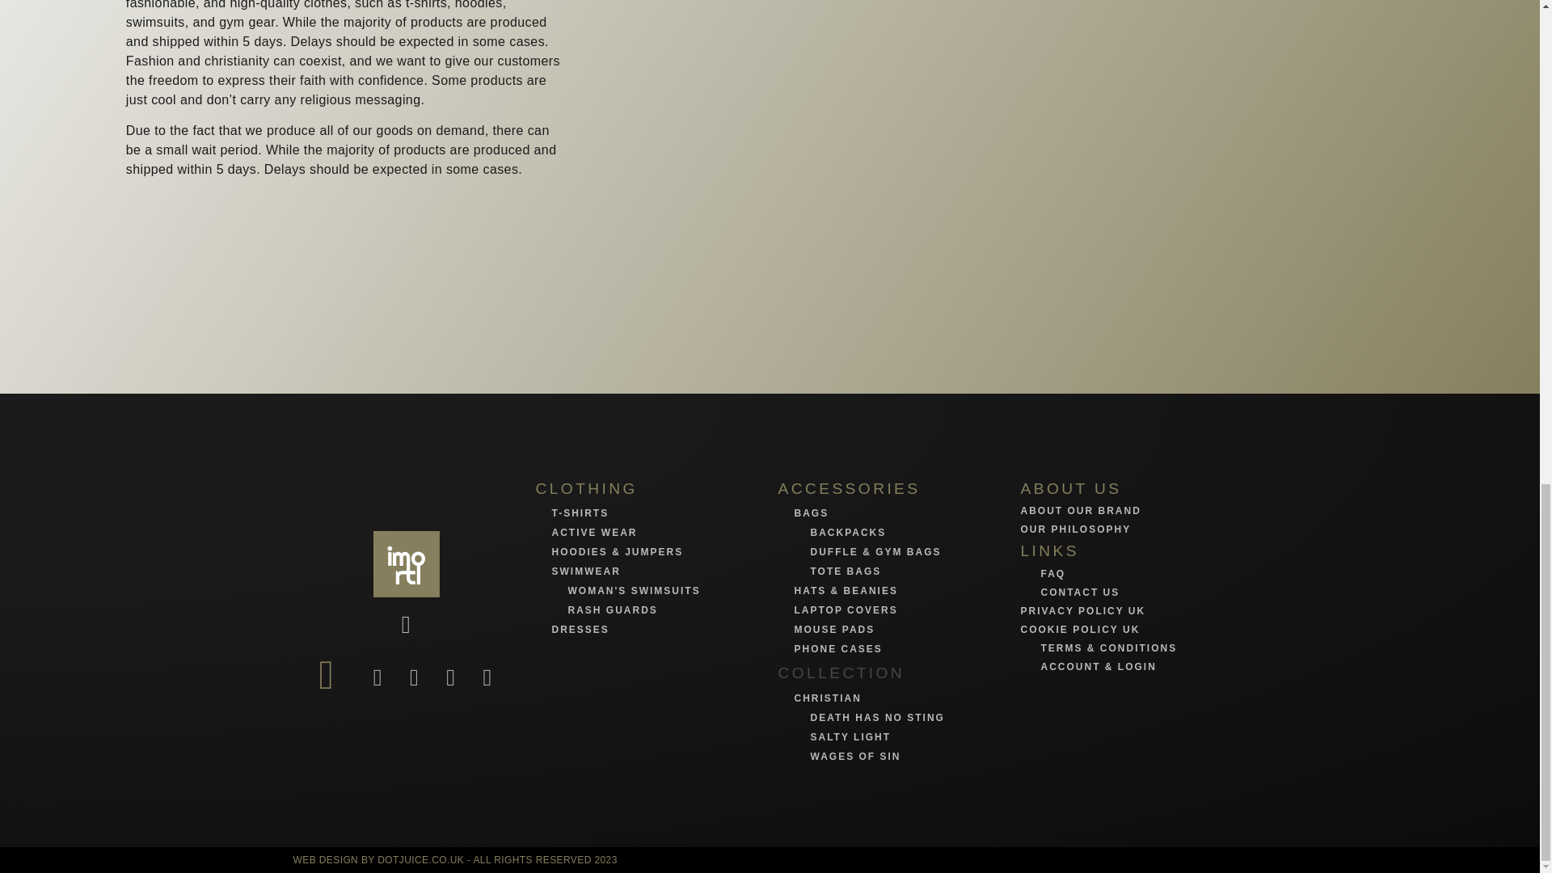 This screenshot has width=1552, height=873. What do you see at coordinates (585, 571) in the screenshot?
I see `SWIMWEAR` at bounding box center [585, 571].